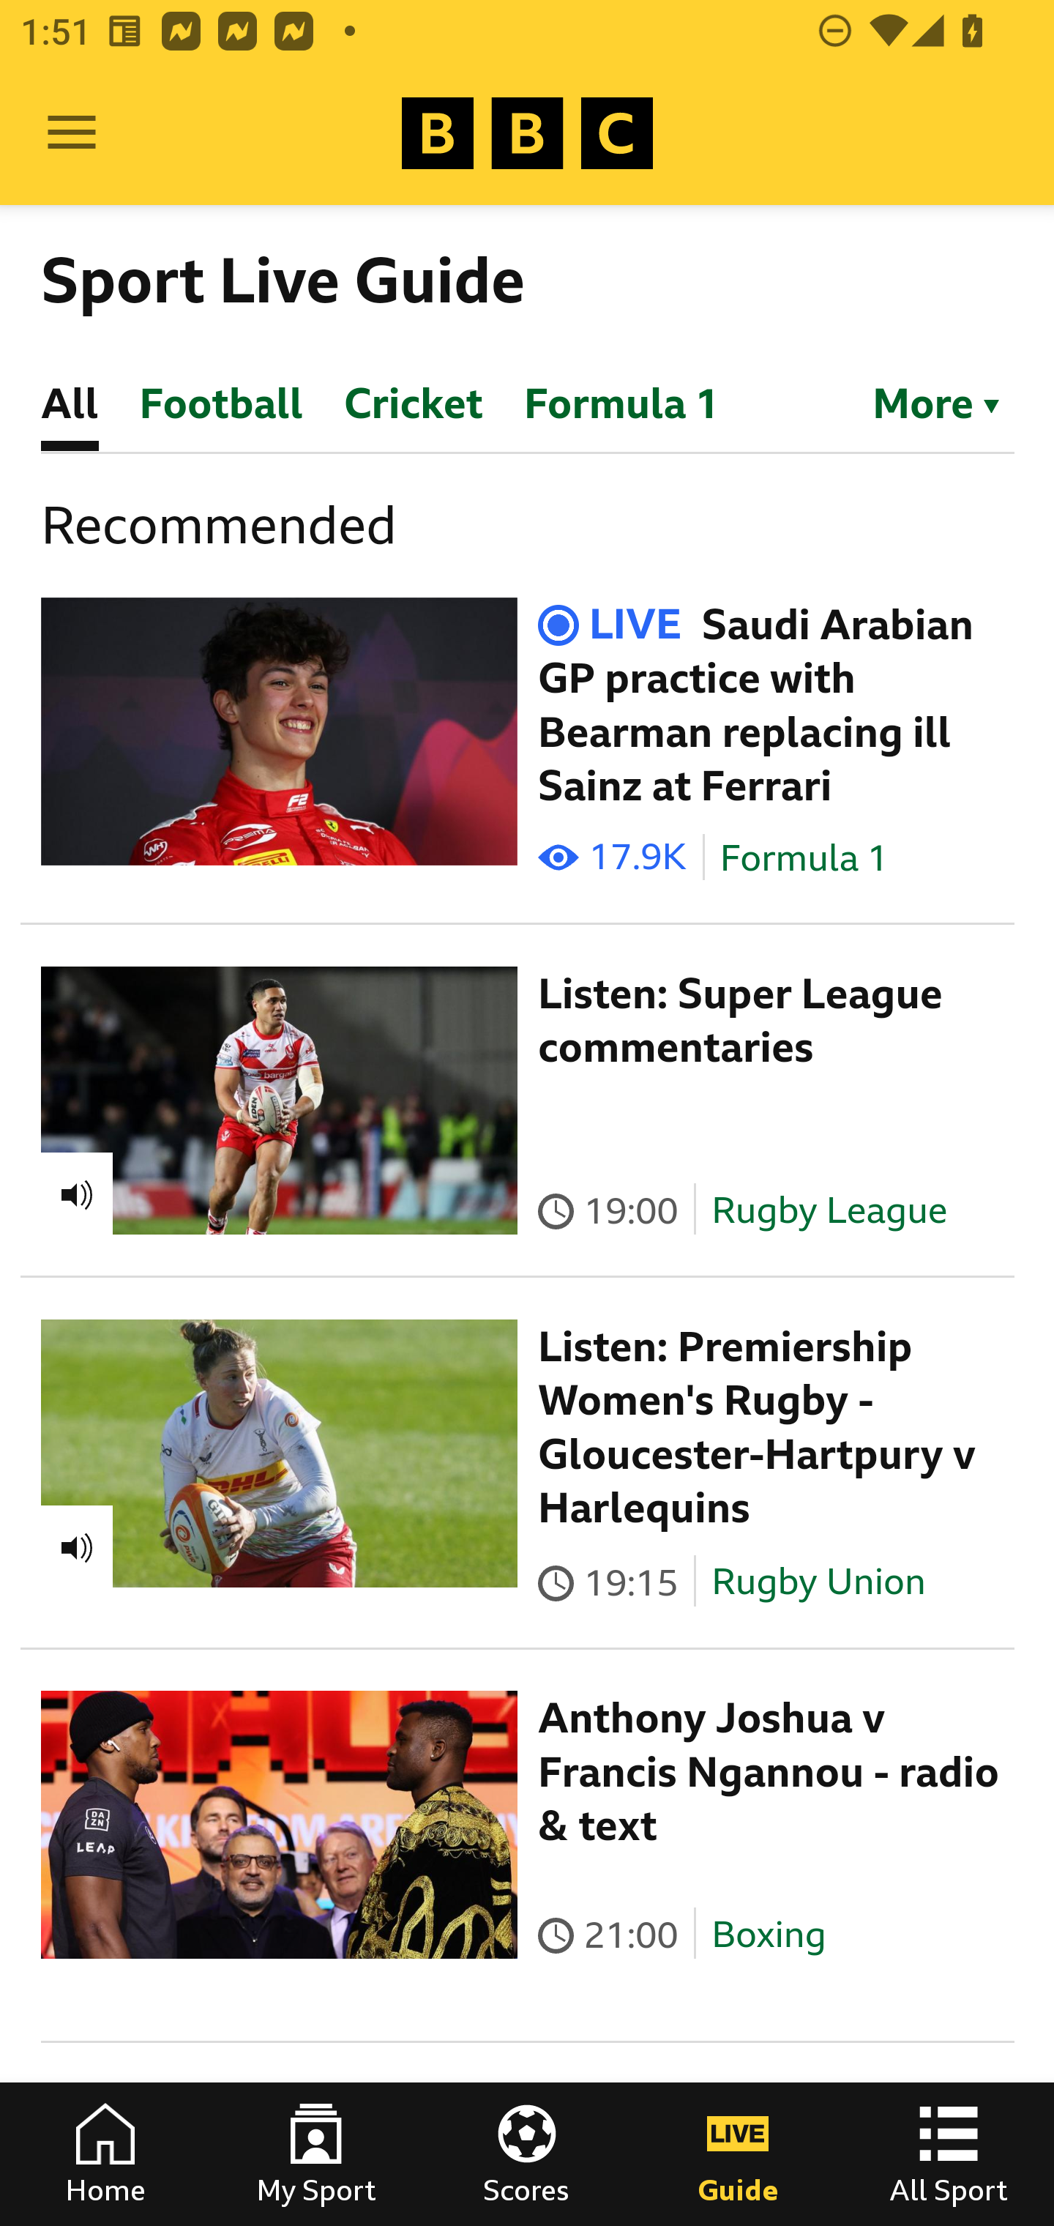 The width and height of the screenshot is (1054, 2226). I want to click on My Sport, so click(316, 2154).